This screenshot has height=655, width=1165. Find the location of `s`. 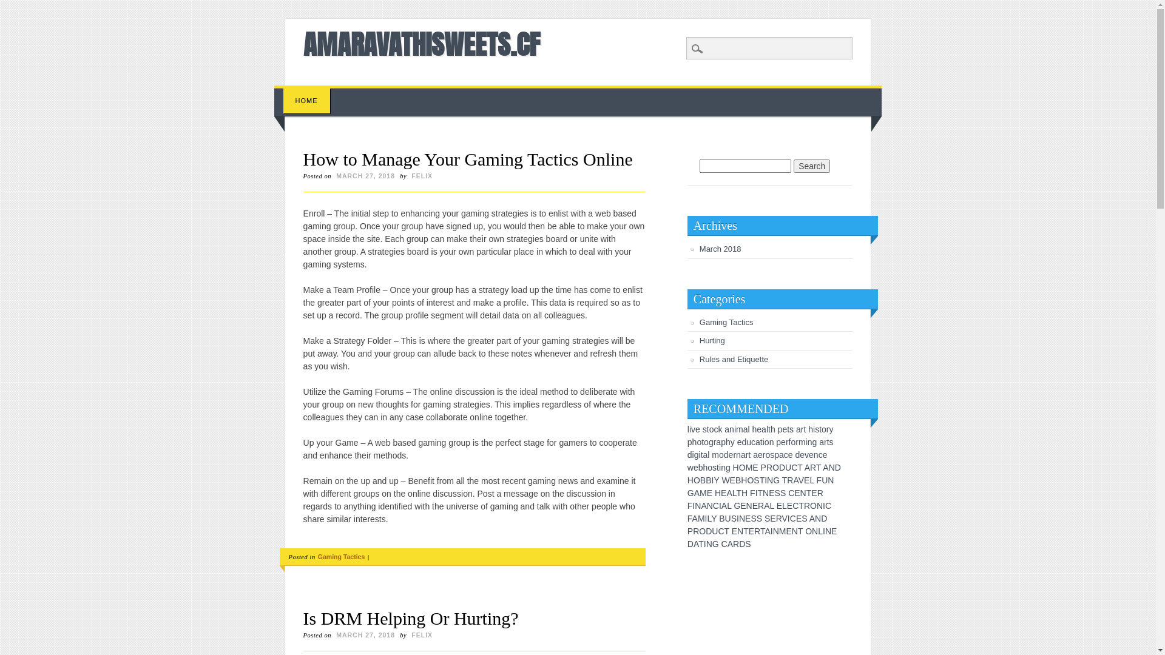

s is located at coordinates (715, 468).